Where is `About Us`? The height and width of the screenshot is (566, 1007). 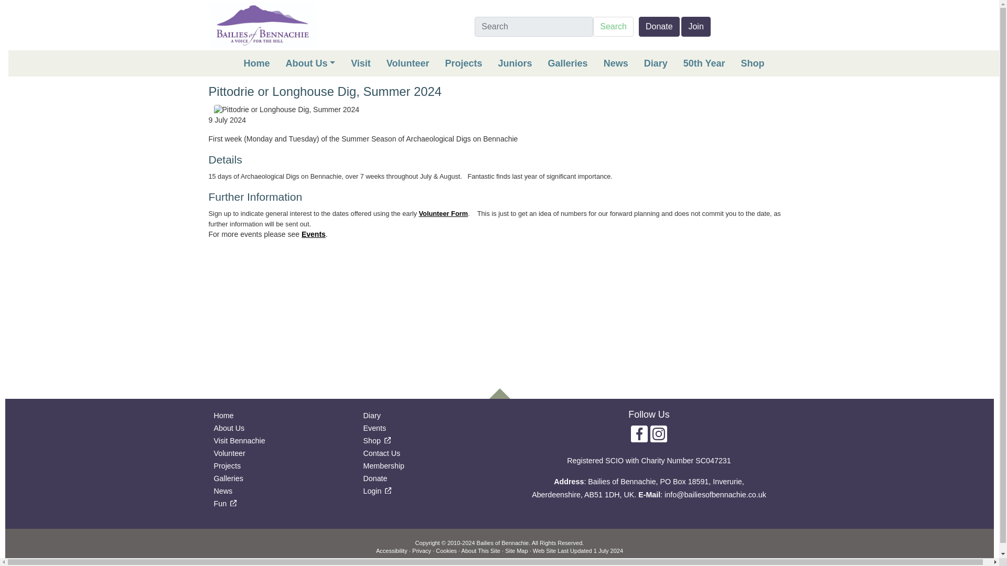 About Us is located at coordinates (310, 63).